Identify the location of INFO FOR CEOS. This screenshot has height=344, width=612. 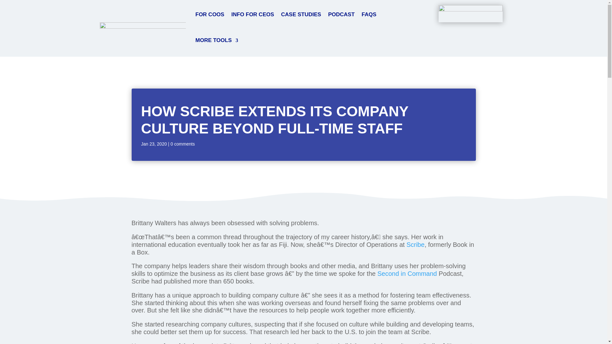
(252, 15).